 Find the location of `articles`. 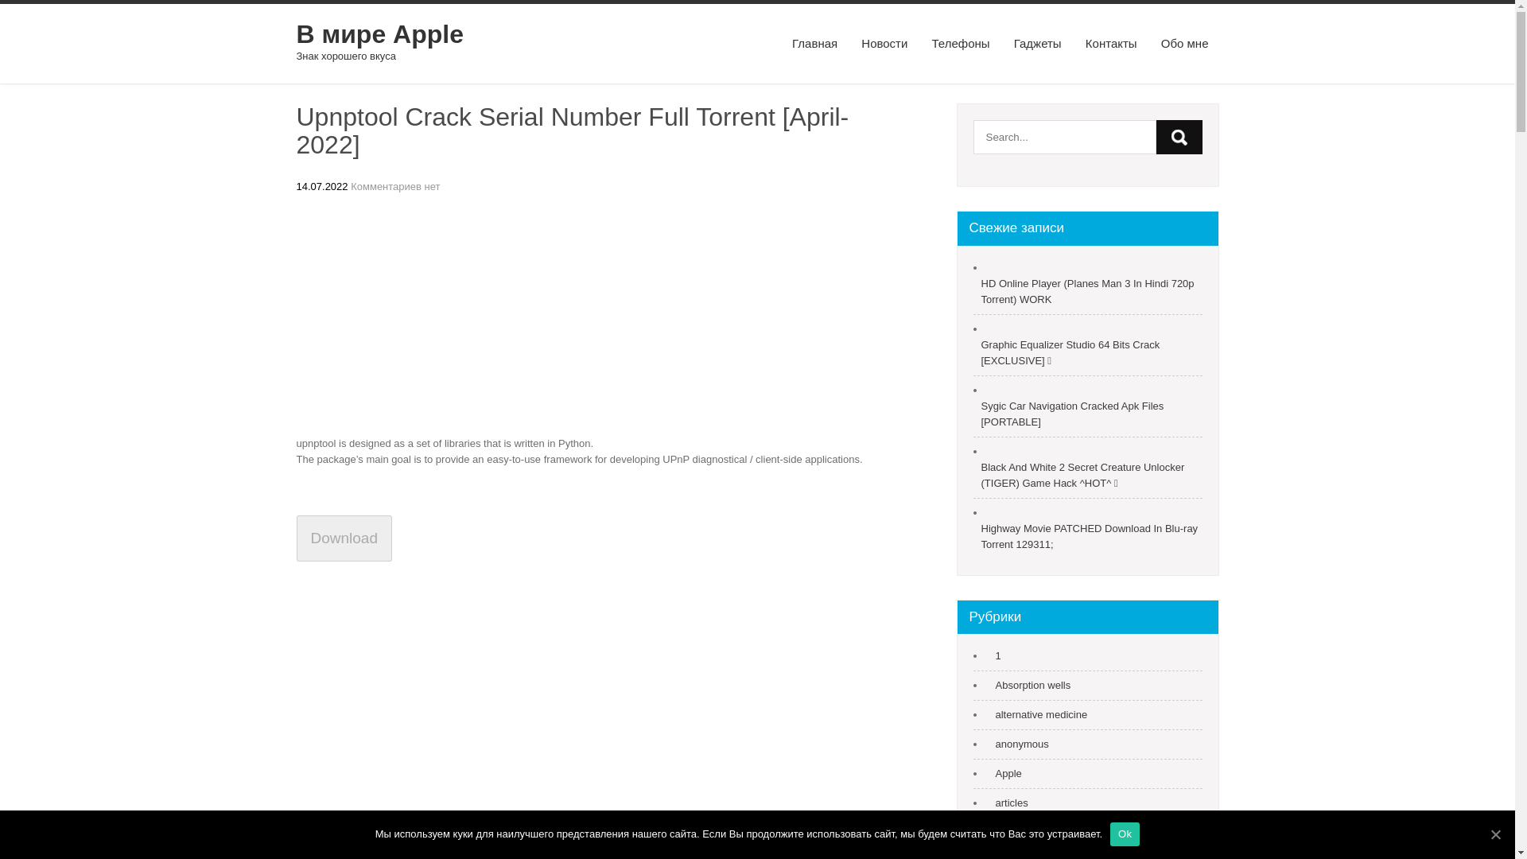

articles is located at coordinates (1008, 803).